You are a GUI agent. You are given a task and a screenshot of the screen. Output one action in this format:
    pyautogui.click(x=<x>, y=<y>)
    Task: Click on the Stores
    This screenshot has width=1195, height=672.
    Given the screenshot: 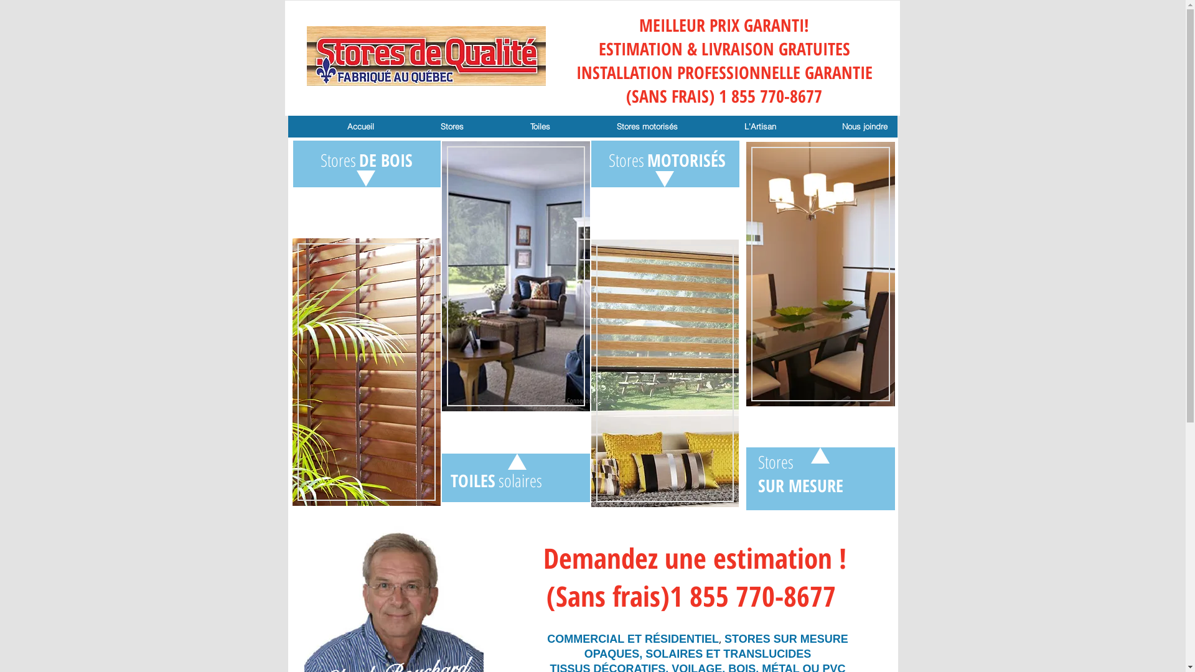 What is the action you would take?
    pyautogui.click(x=427, y=127)
    